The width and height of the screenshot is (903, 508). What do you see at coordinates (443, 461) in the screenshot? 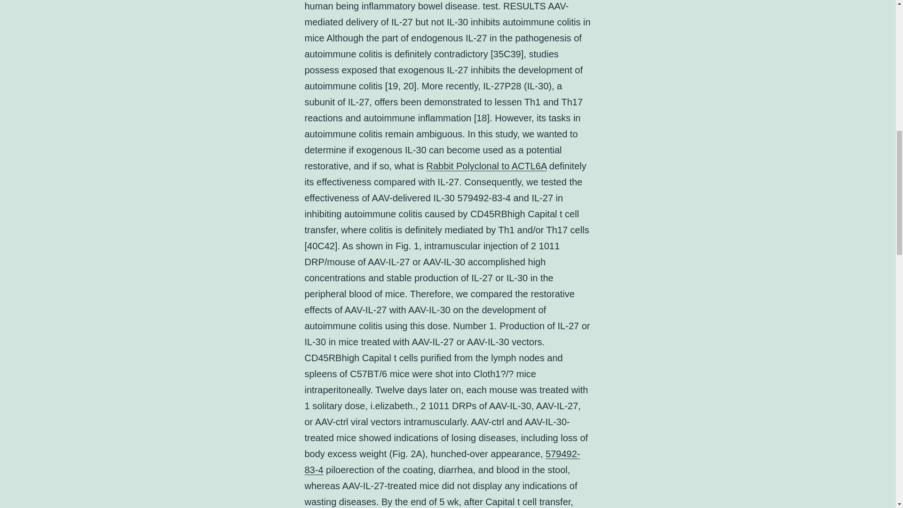
I see `579492-83-4` at bounding box center [443, 461].